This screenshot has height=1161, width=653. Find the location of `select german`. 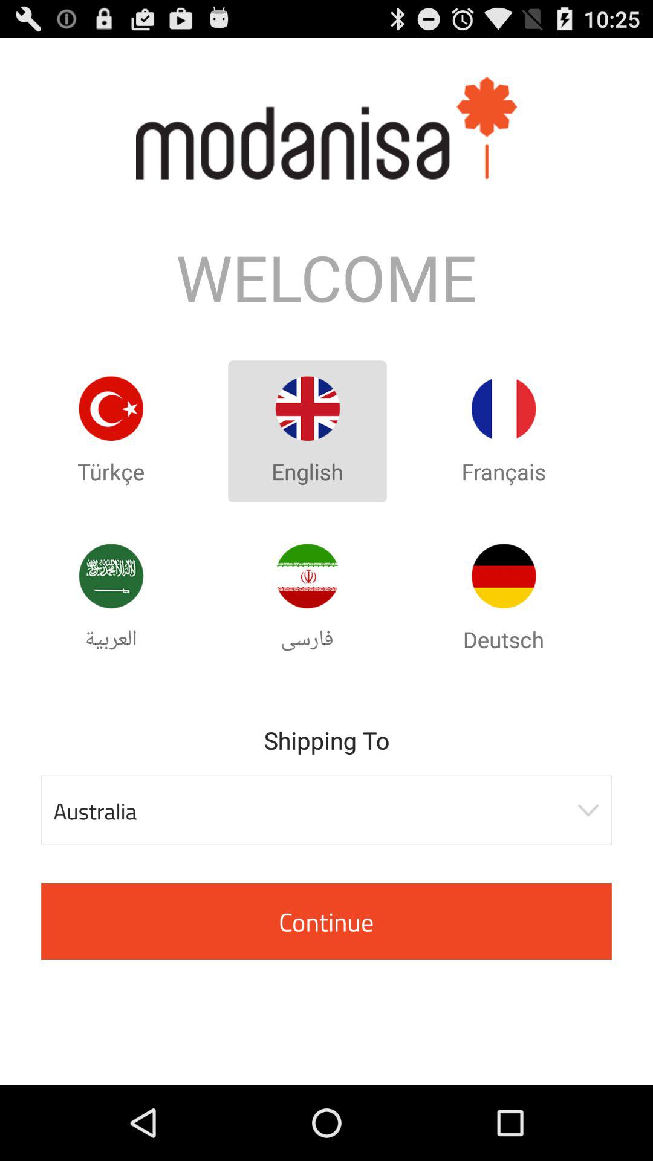

select german is located at coordinates (504, 576).